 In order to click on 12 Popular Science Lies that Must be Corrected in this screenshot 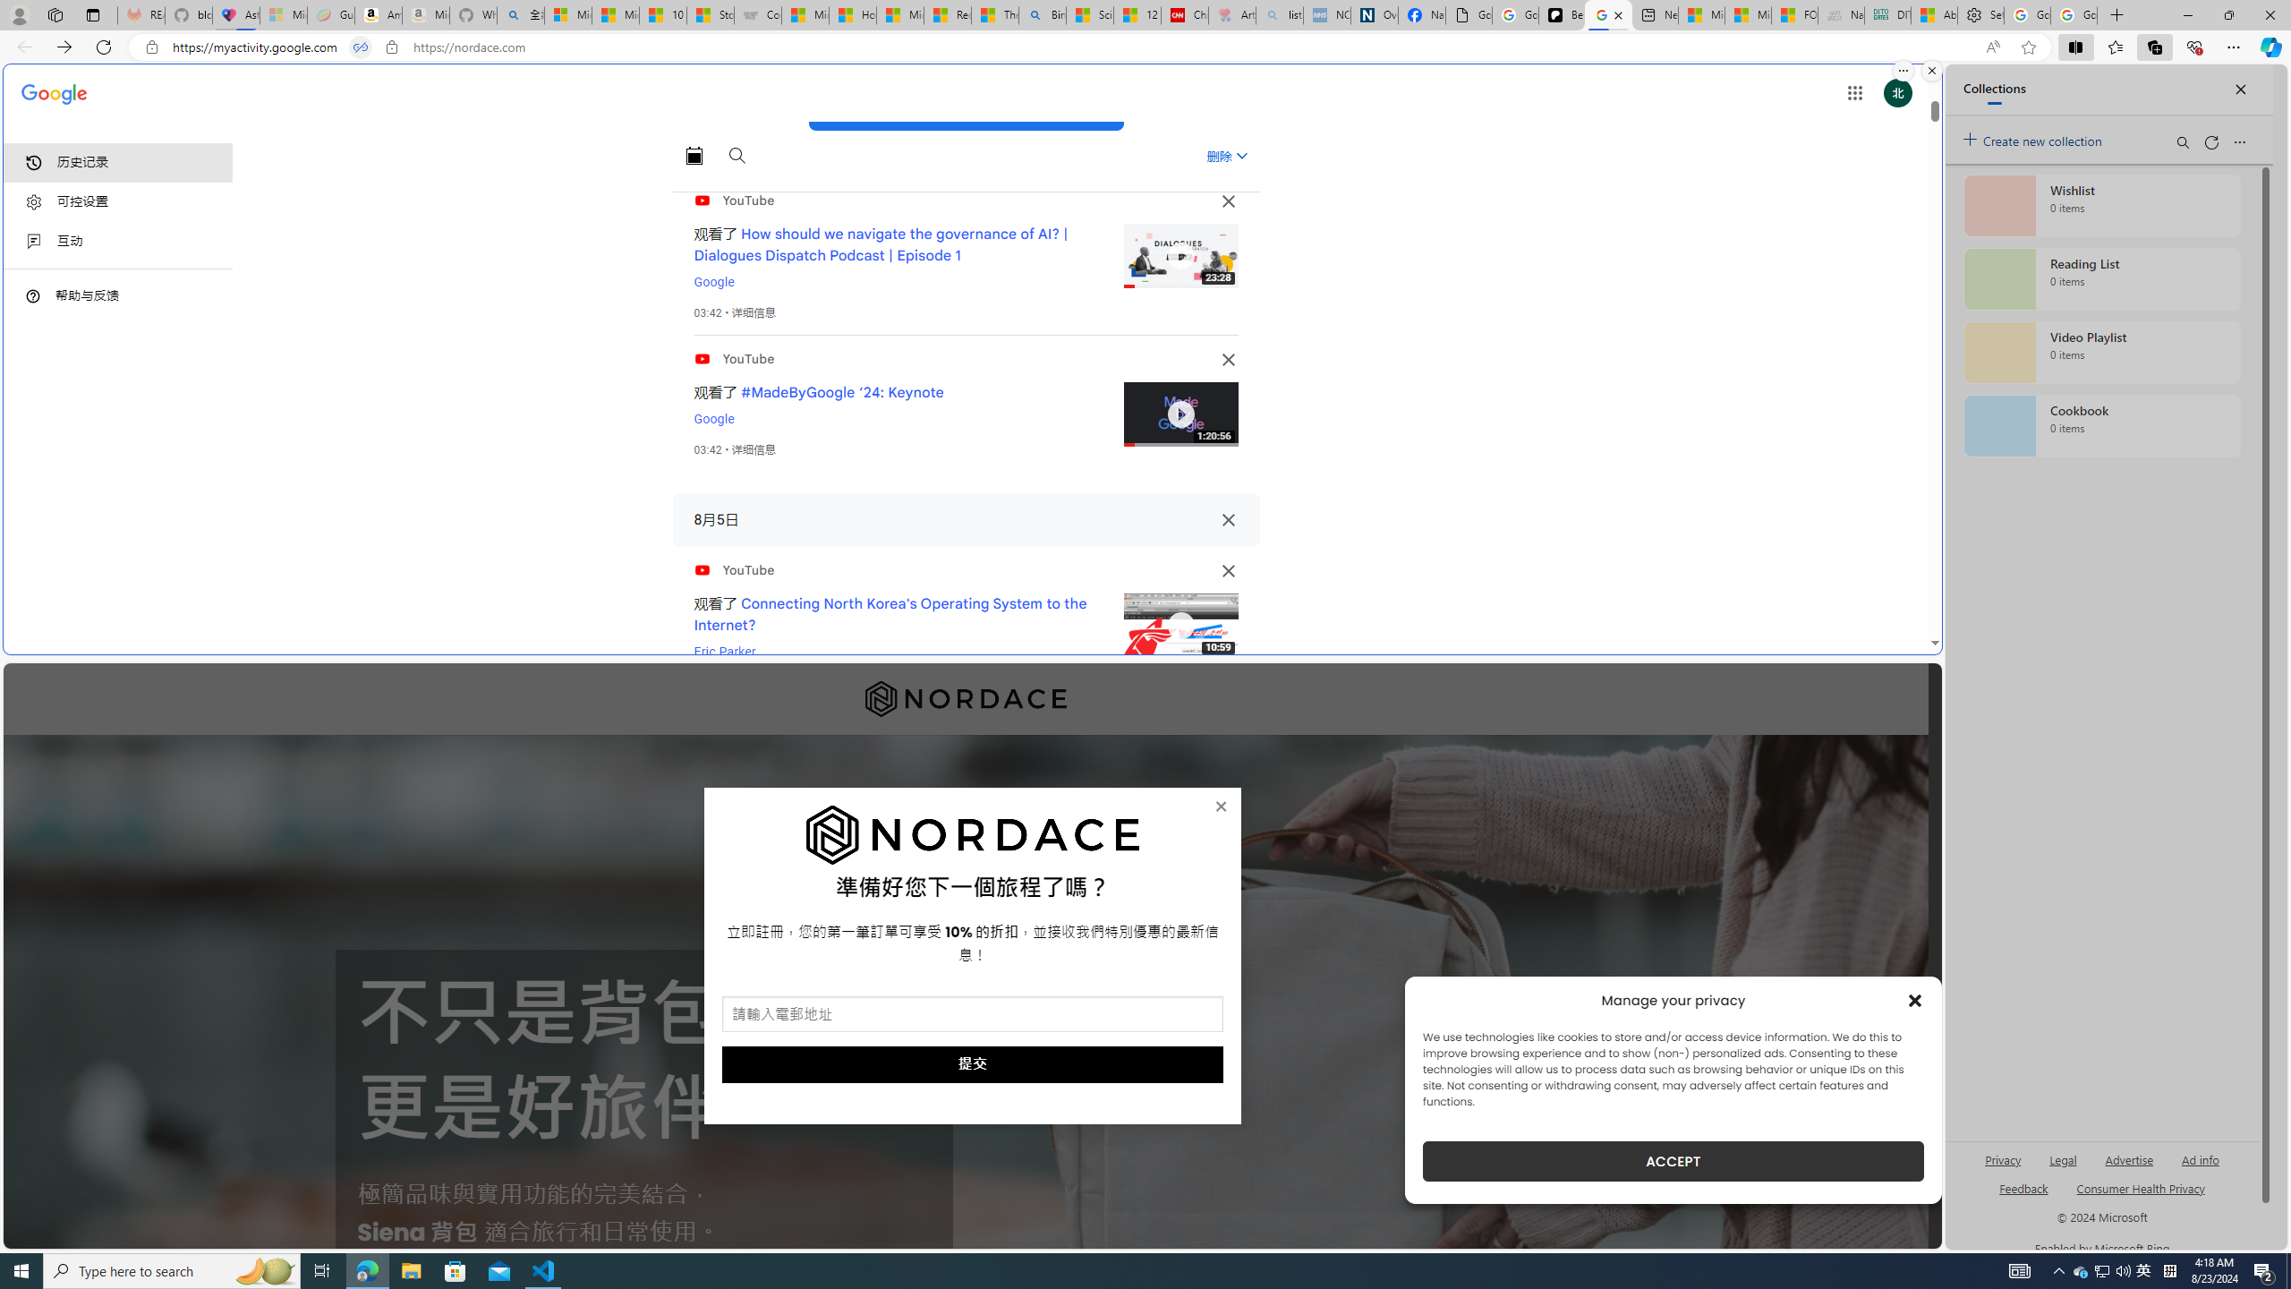, I will do `click(1137, 15)`.